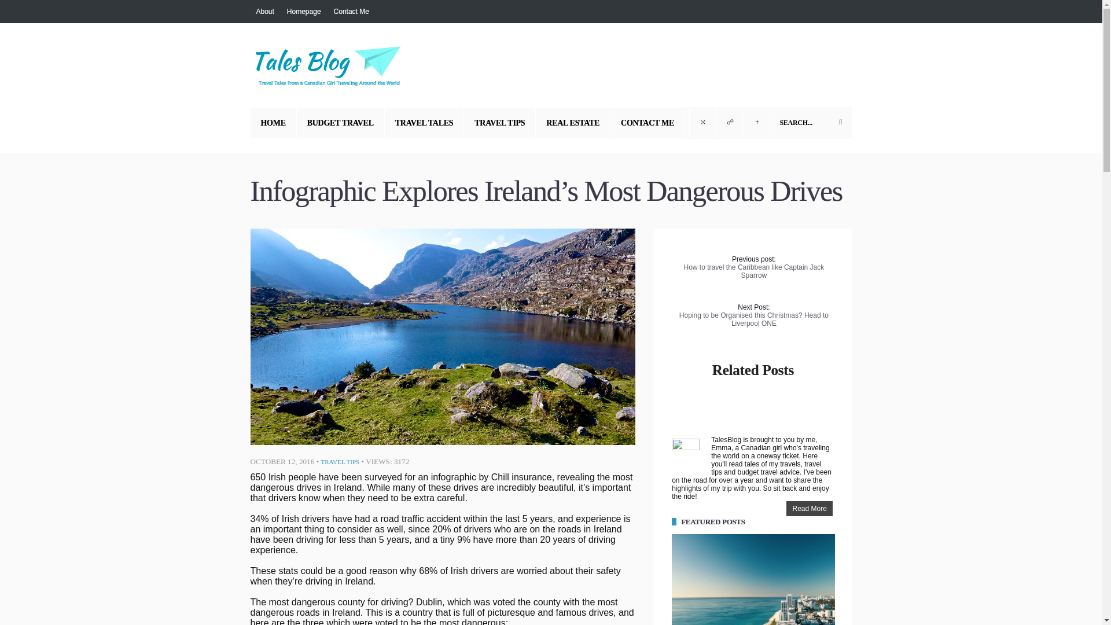  What do you see at coordinates (500, 123) in the screenshot?
I see `TRAVEL TIPS` at bounding box center [500, 123].